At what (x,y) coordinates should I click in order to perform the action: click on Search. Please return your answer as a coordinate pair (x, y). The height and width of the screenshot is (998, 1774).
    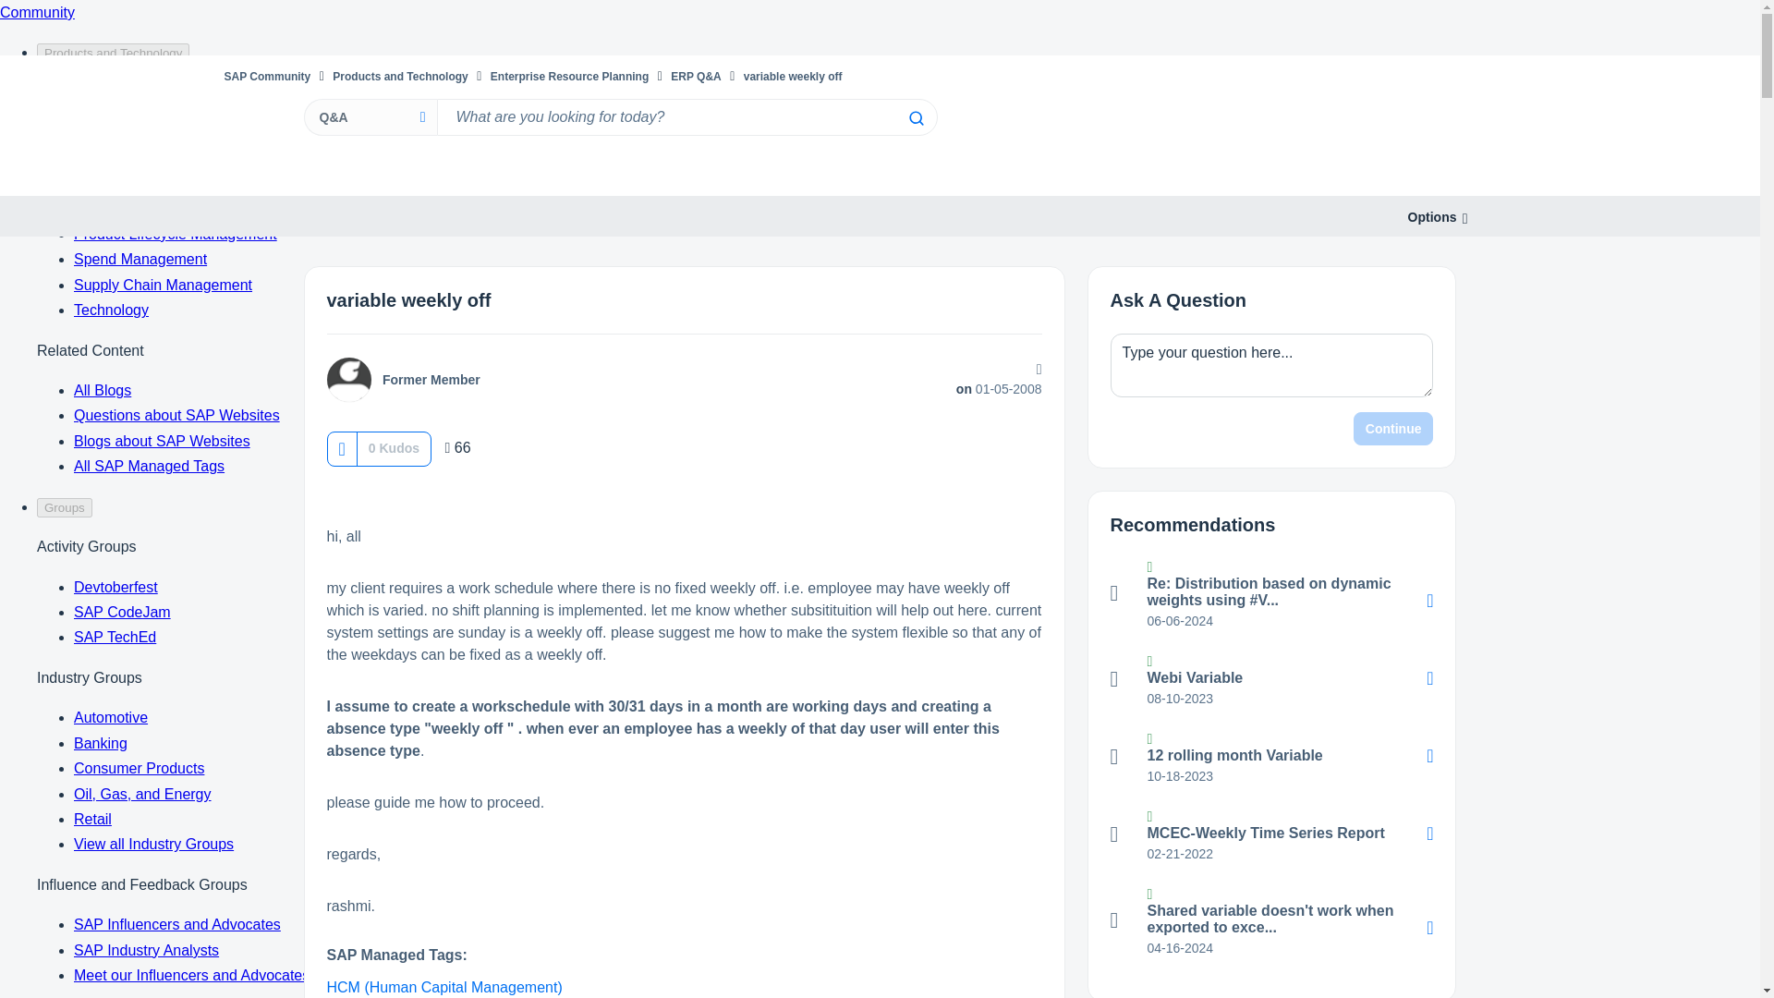
    Looking at the image, I should click on (915, 118).